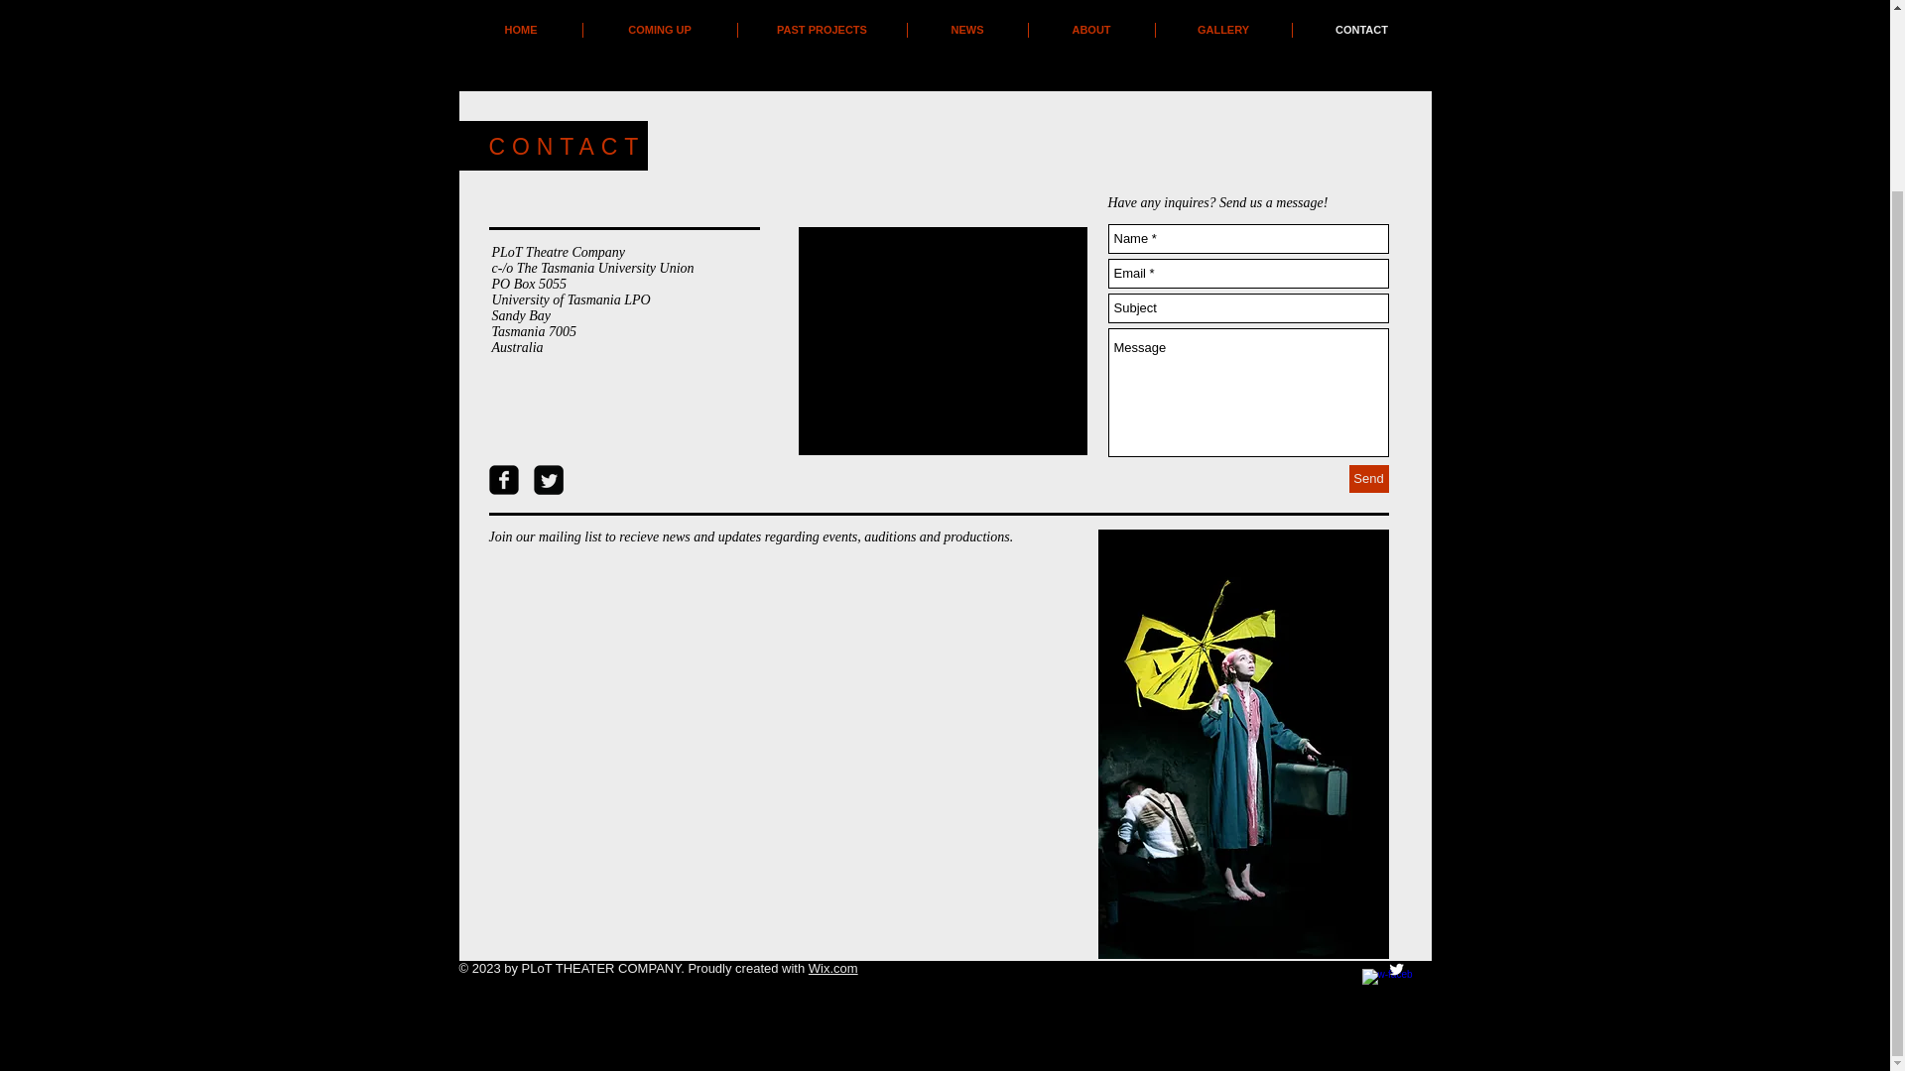 This screenshot has width=1905, height=1071. I want to click on PAST PROJECTS, so click(822, 30).